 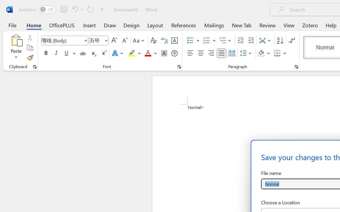 I want to click on Phonetic Guide..., so click(x=164, y=41).